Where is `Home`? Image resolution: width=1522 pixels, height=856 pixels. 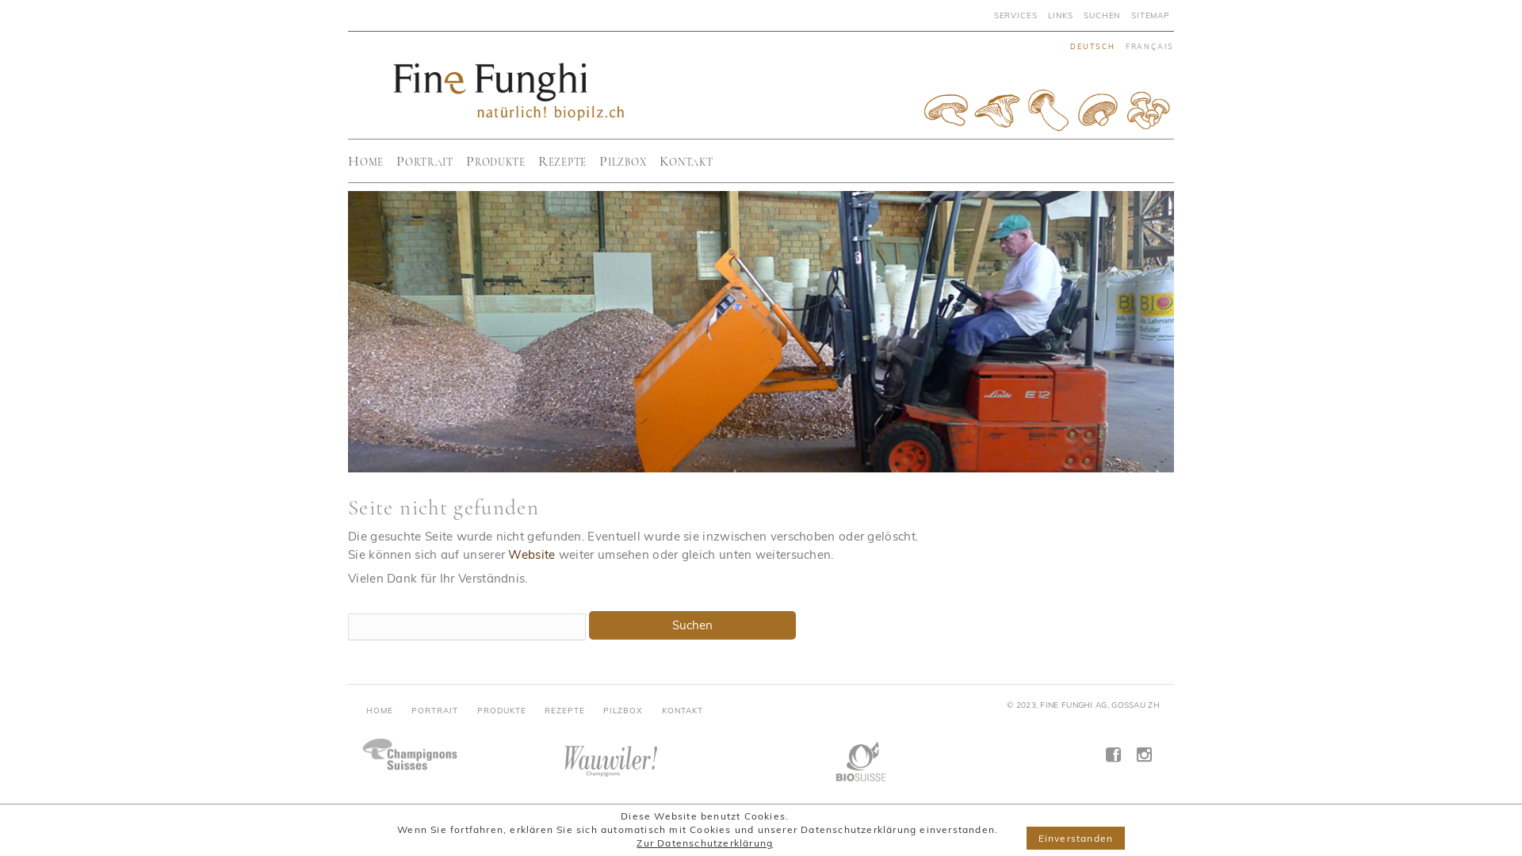
Home is located at coordinates (373, 161).